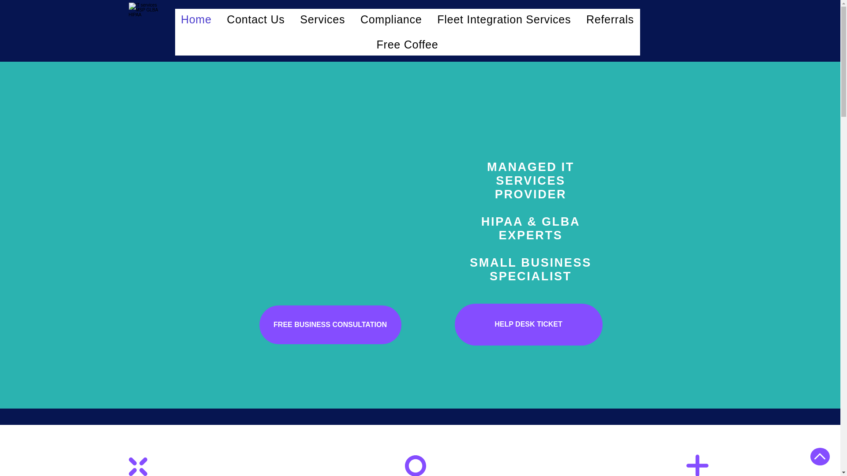  I want to click on Fleet Integration Services, so click(504, 19).